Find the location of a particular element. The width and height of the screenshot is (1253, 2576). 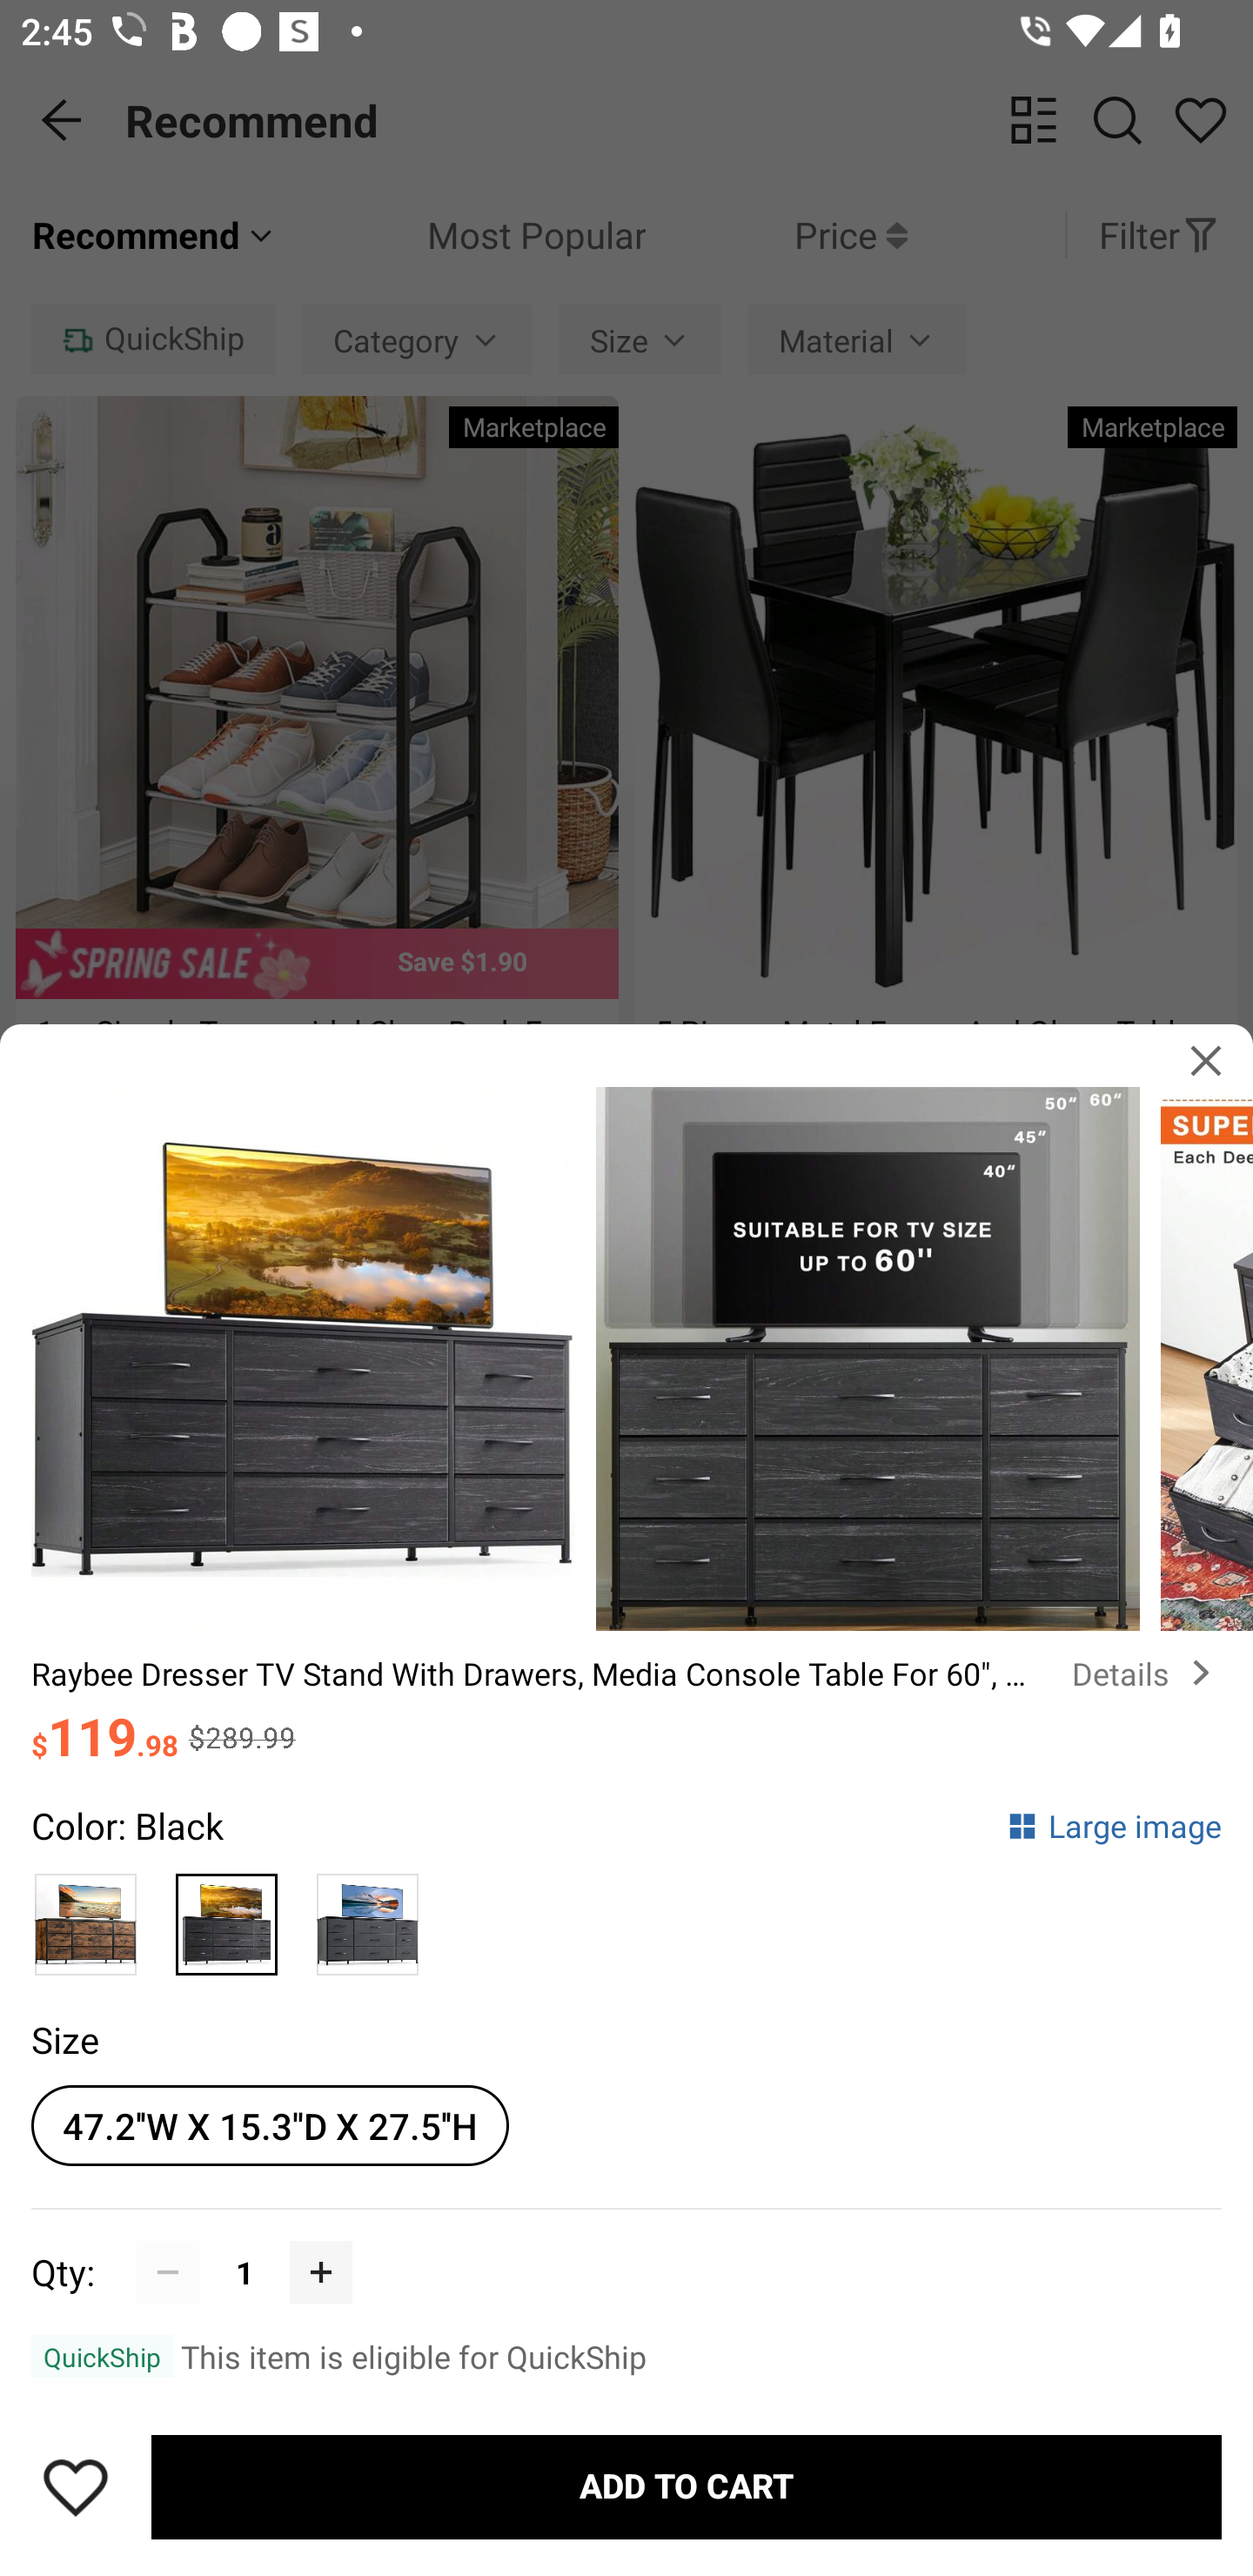

Large image is located at coordinates (1114, 1825).